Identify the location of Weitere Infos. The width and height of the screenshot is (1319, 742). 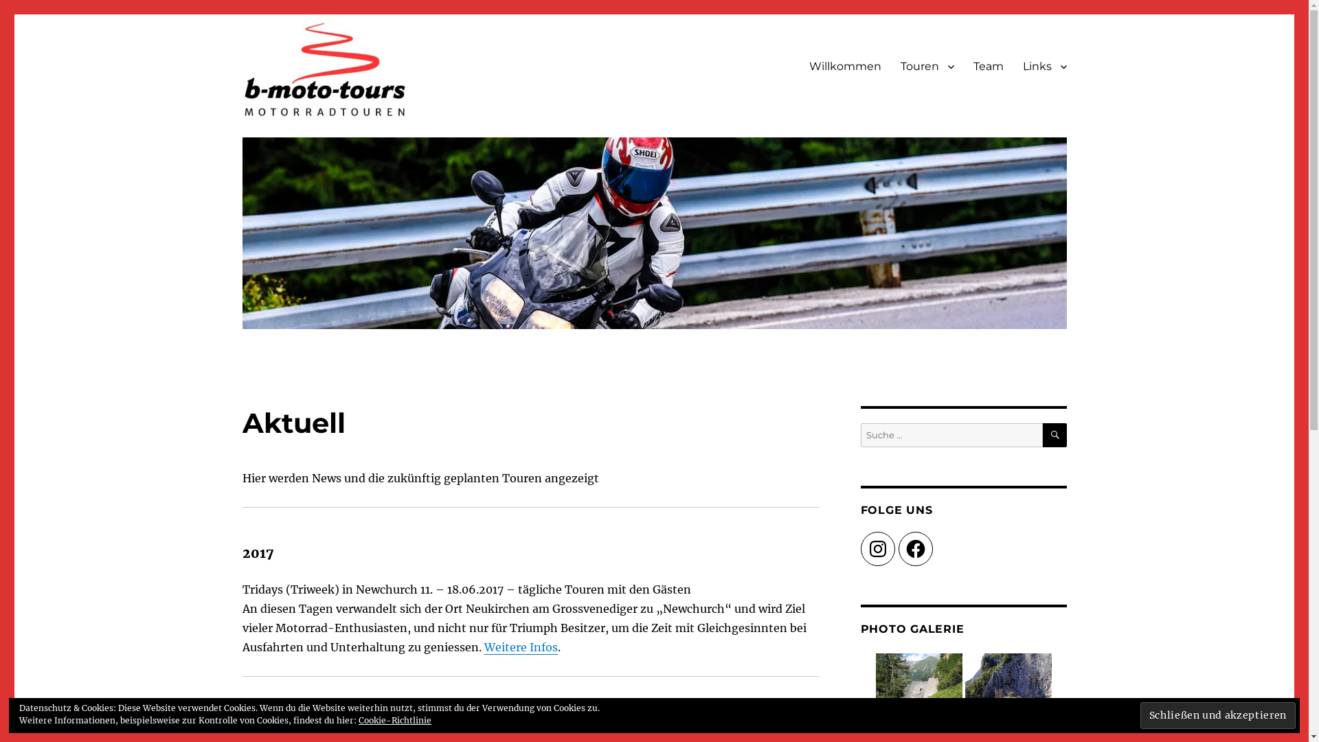
(521, 647).